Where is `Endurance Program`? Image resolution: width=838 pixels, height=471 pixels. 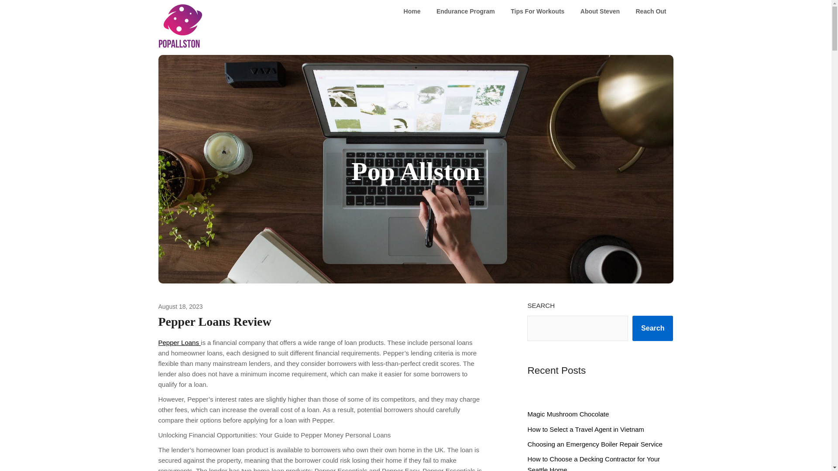
Endurance Program is located at coordinates (465, 11).